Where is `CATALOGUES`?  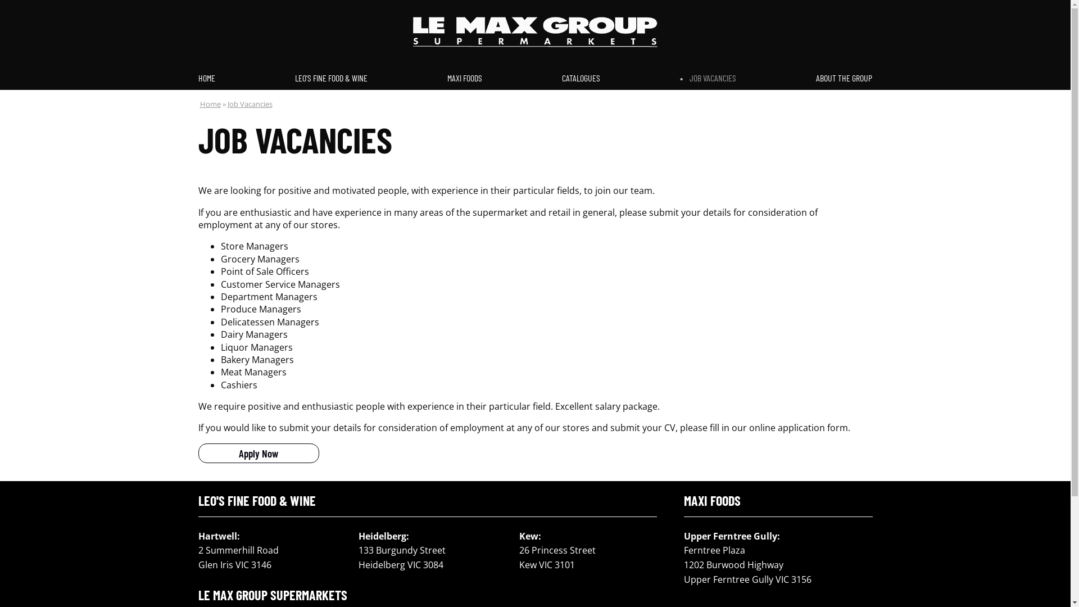 CATALOGUES is located at coordinates (581, 78).